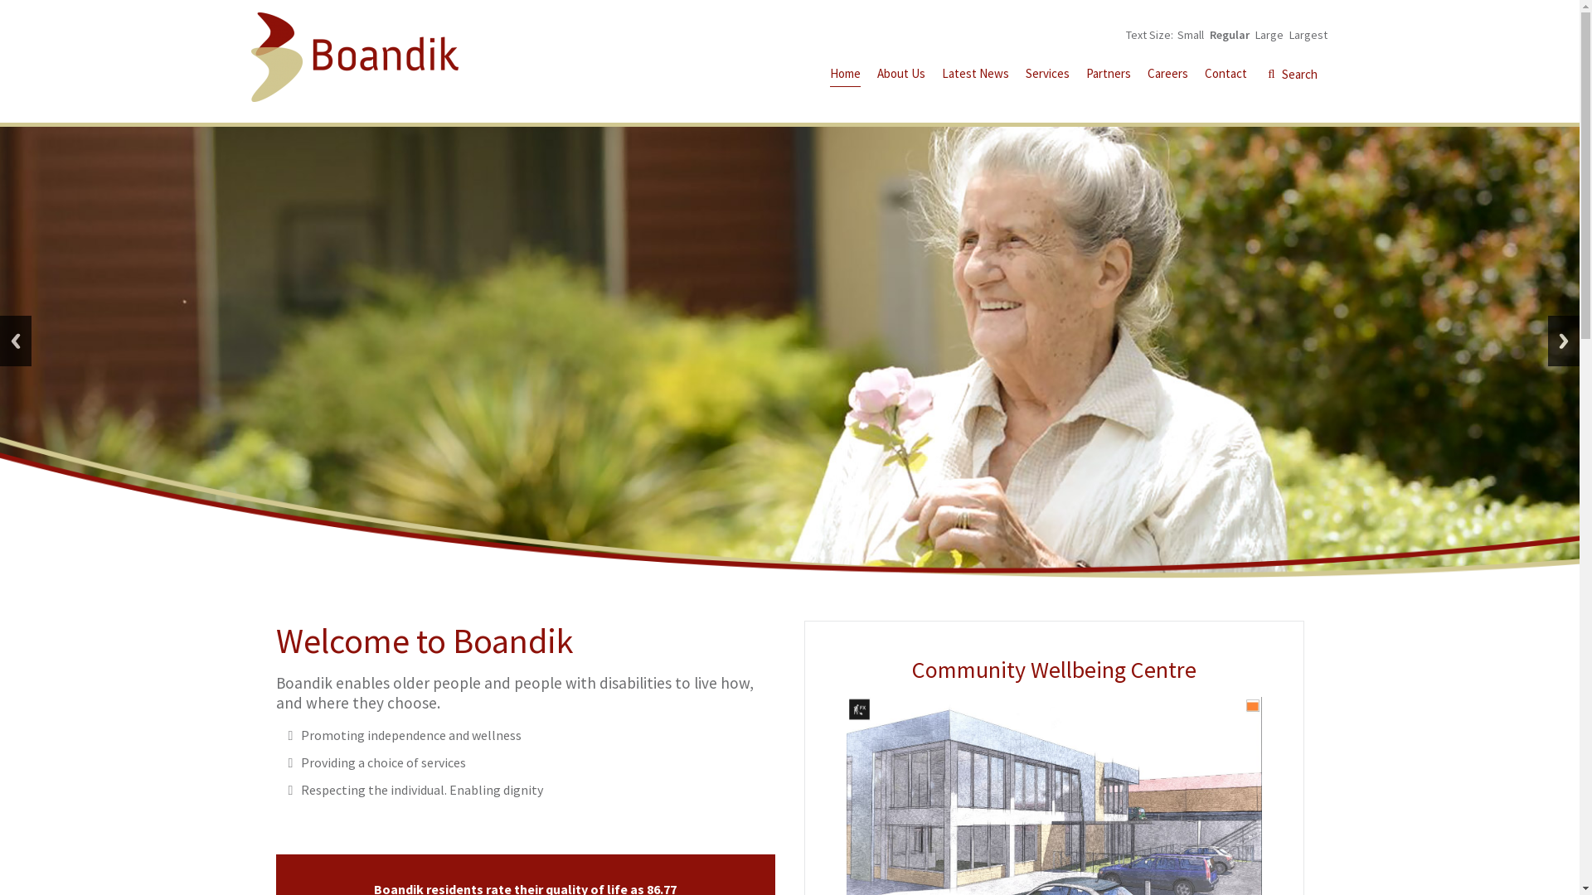  What do you see at coordinates (975, 76) in the screenshot?
I see `Latest News` at bounding box center [975, 76].